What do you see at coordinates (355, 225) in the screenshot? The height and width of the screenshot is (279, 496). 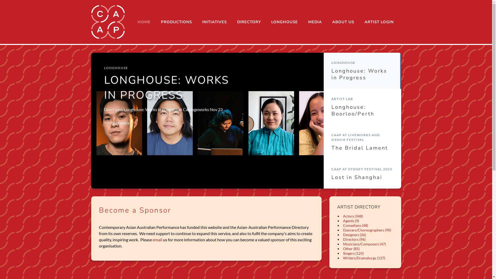 I see `Comedians (48)` at bounding box center [355, 225].